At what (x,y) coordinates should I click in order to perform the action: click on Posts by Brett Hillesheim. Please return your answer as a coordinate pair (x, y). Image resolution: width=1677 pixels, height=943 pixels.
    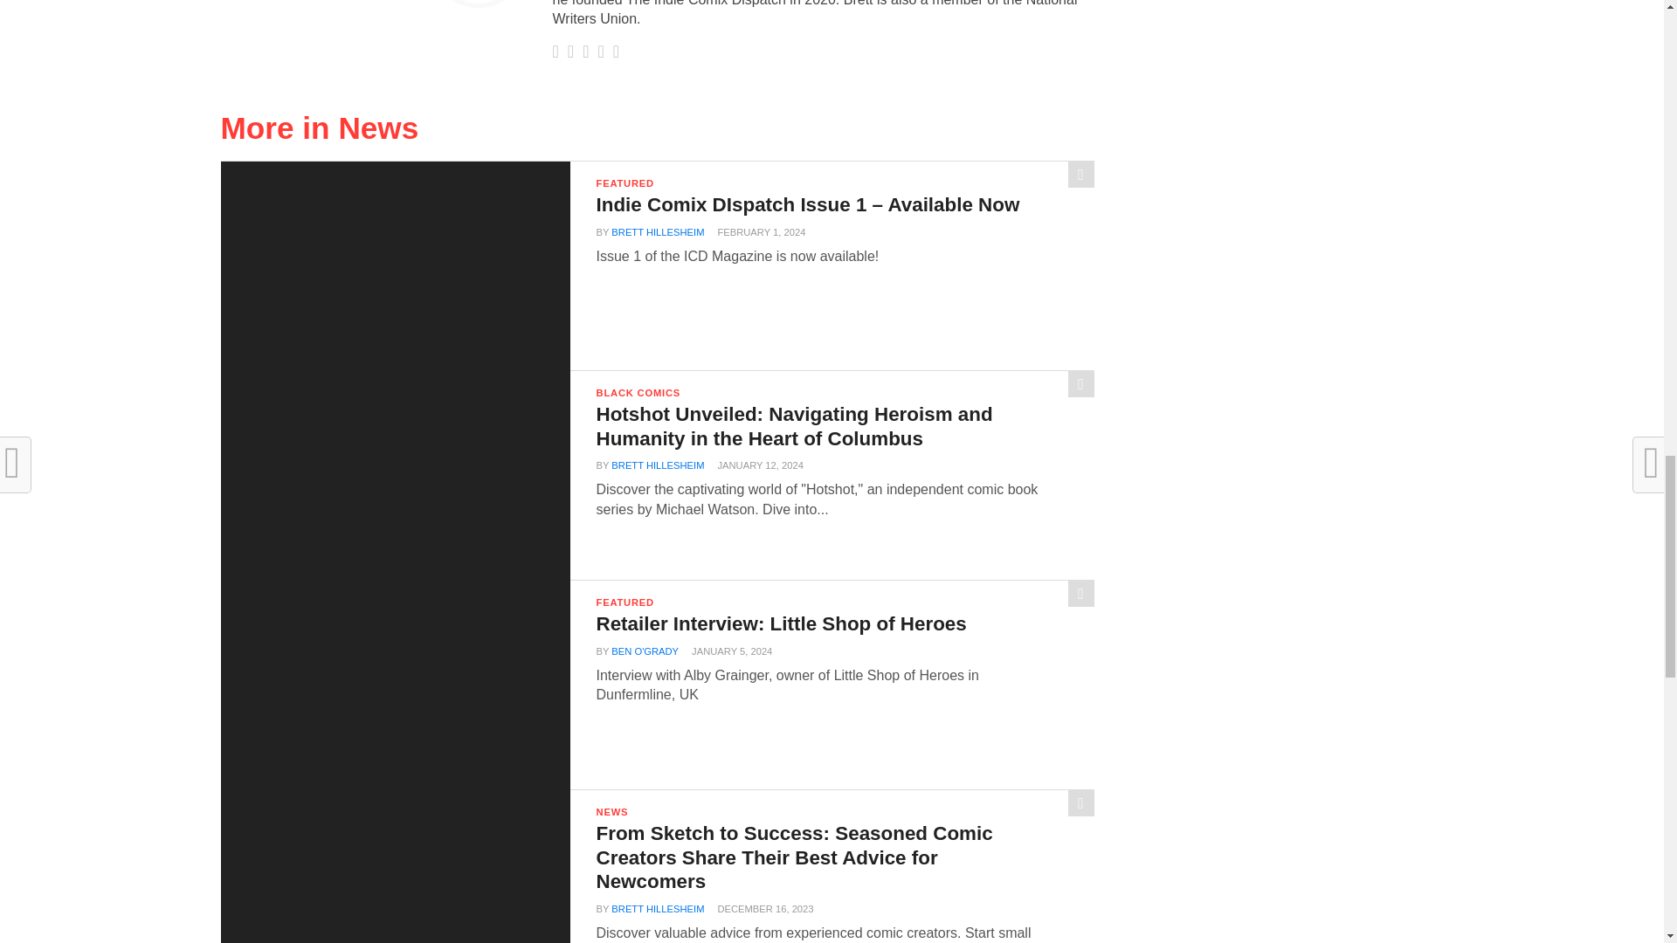
    Looking at the image, I should click on (658, 465).